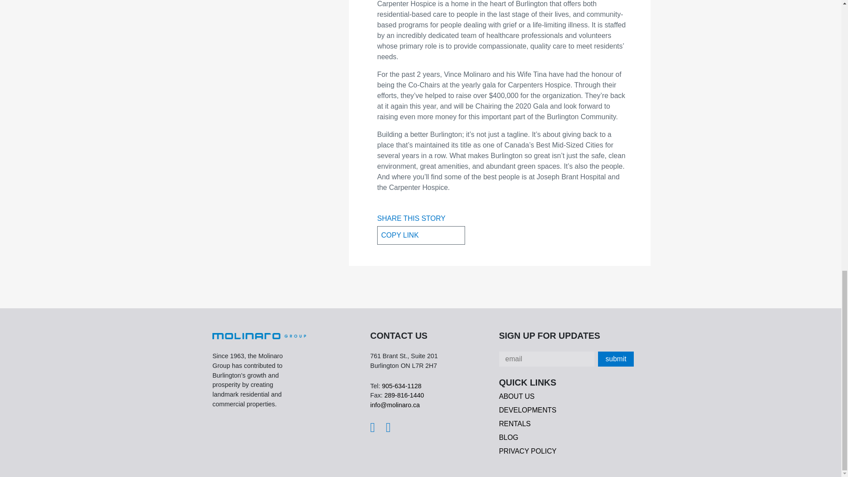 The height and width of the screenshot is (477, 848). What do you see at coordinates (421, 235) in the screenshot?
I see `COPY LINK` at bounding box center [421, 235].